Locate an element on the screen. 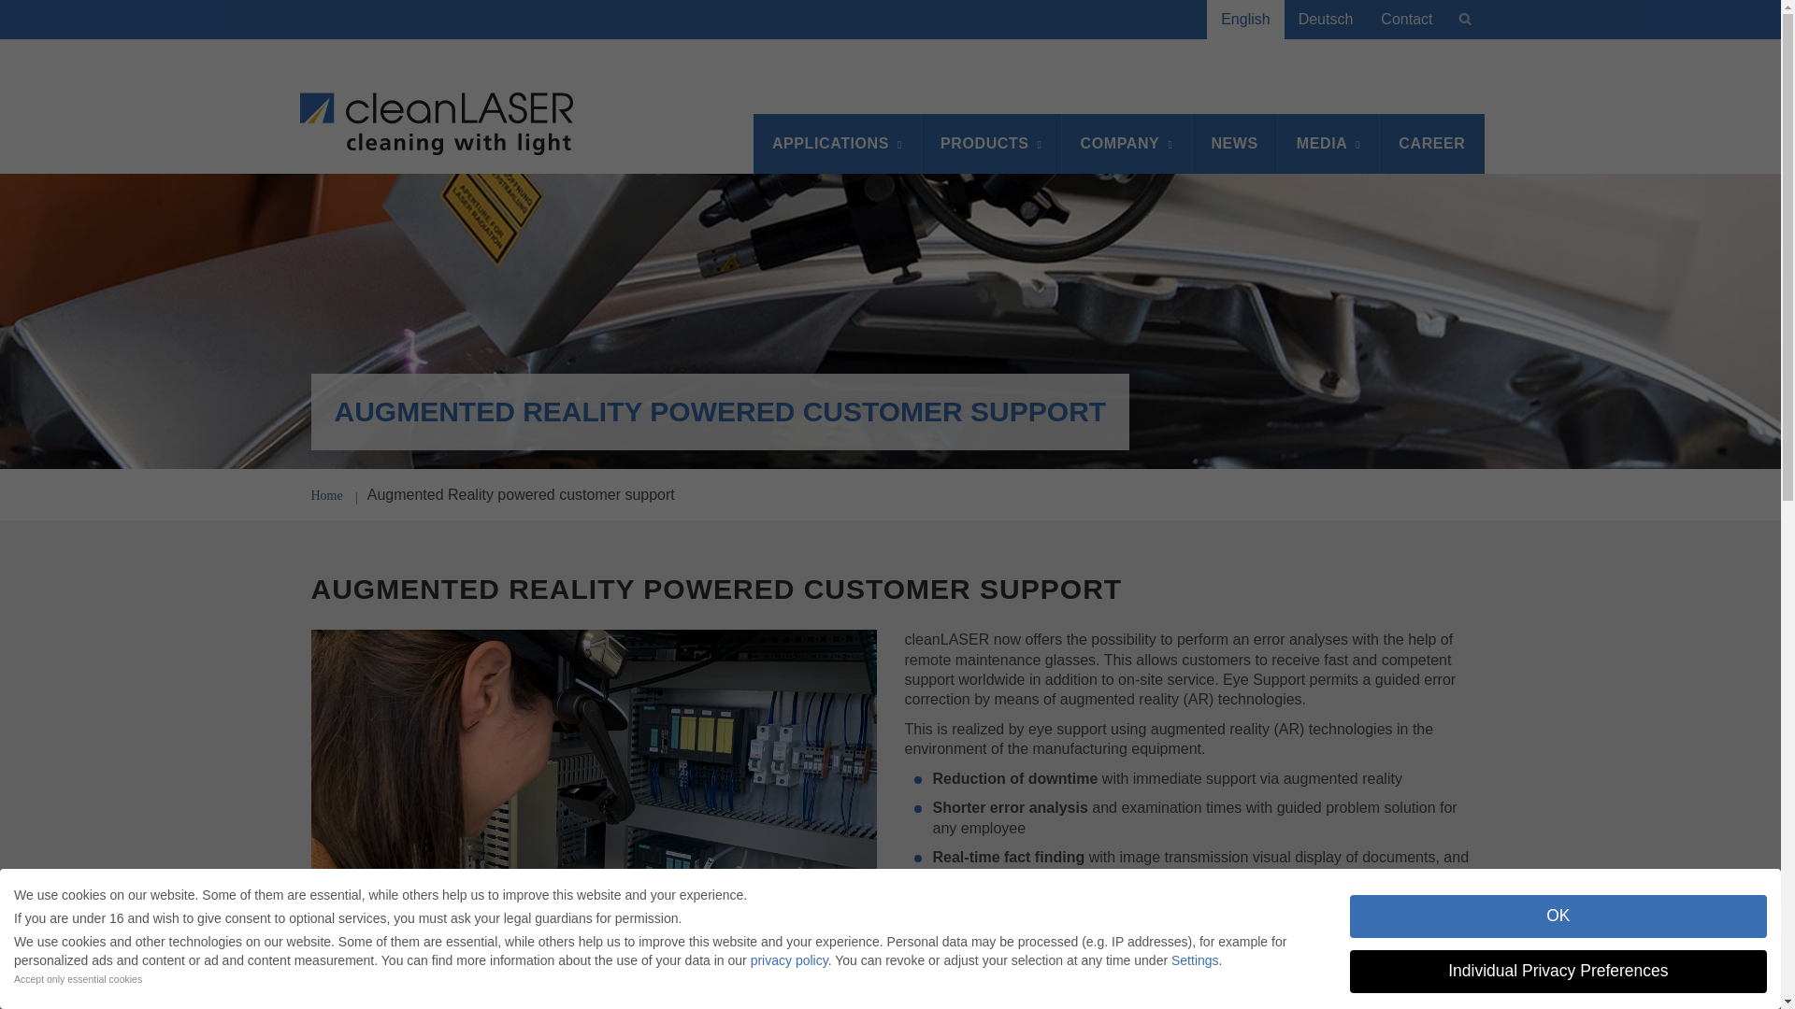  APPLICATIONS is located at coordinates (838, 144).